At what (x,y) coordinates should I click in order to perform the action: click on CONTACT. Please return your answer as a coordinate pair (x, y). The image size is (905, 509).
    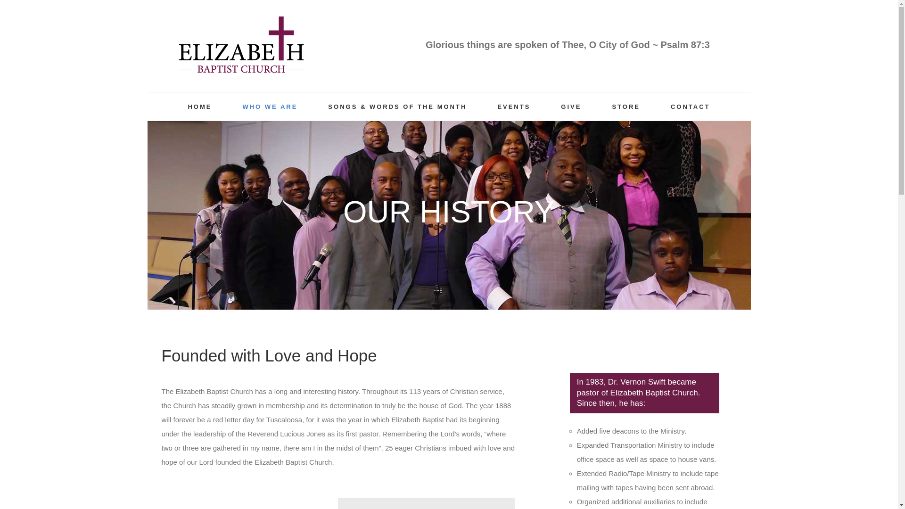
    Looking at the image, I should click on (690, 106).